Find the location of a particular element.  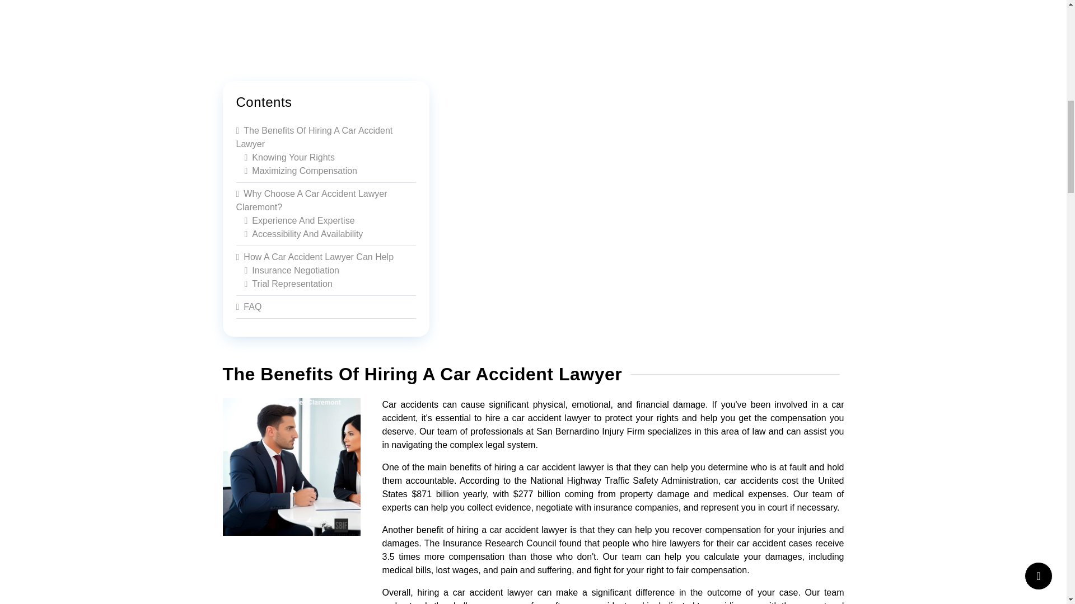

Knowing Your Rights is located at coordinates (289, 158).